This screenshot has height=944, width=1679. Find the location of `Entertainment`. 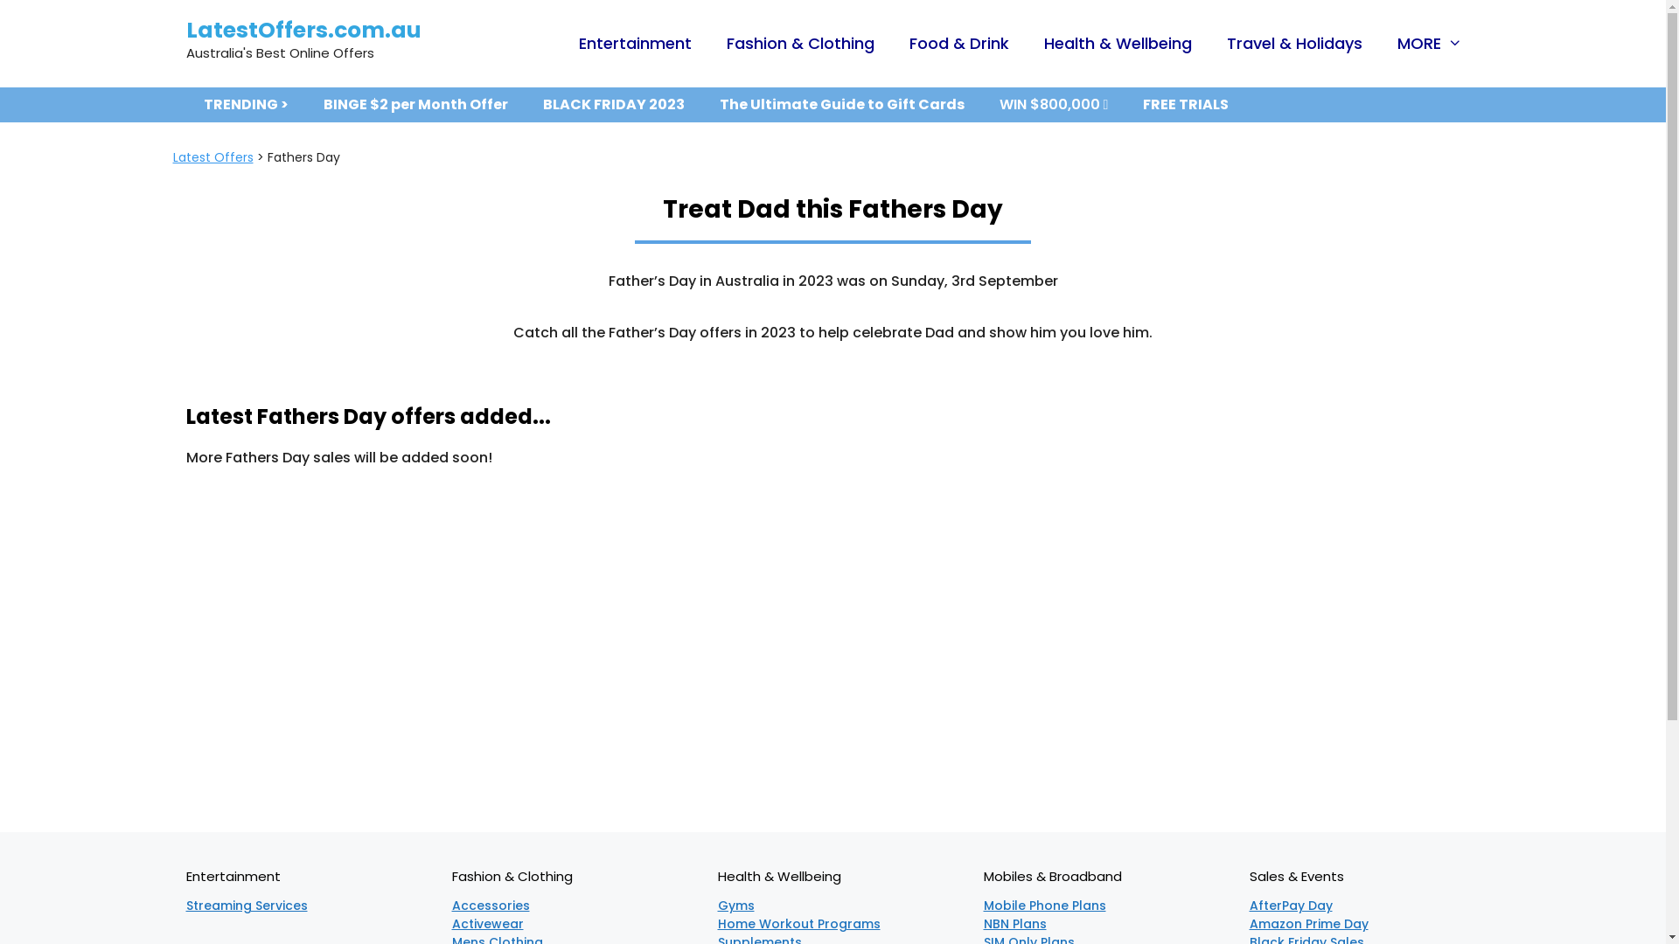

Entertainment is located at coordinates (635, 44).